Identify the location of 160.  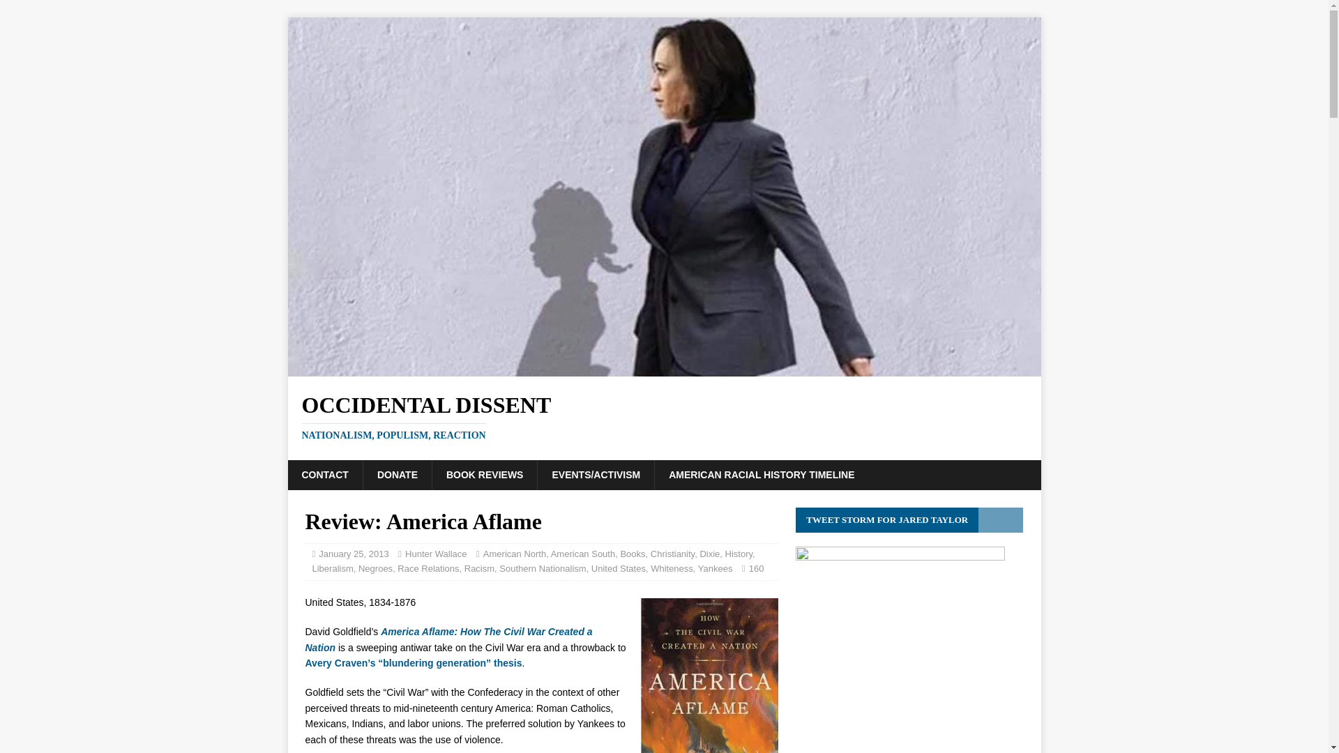
(756, 568).